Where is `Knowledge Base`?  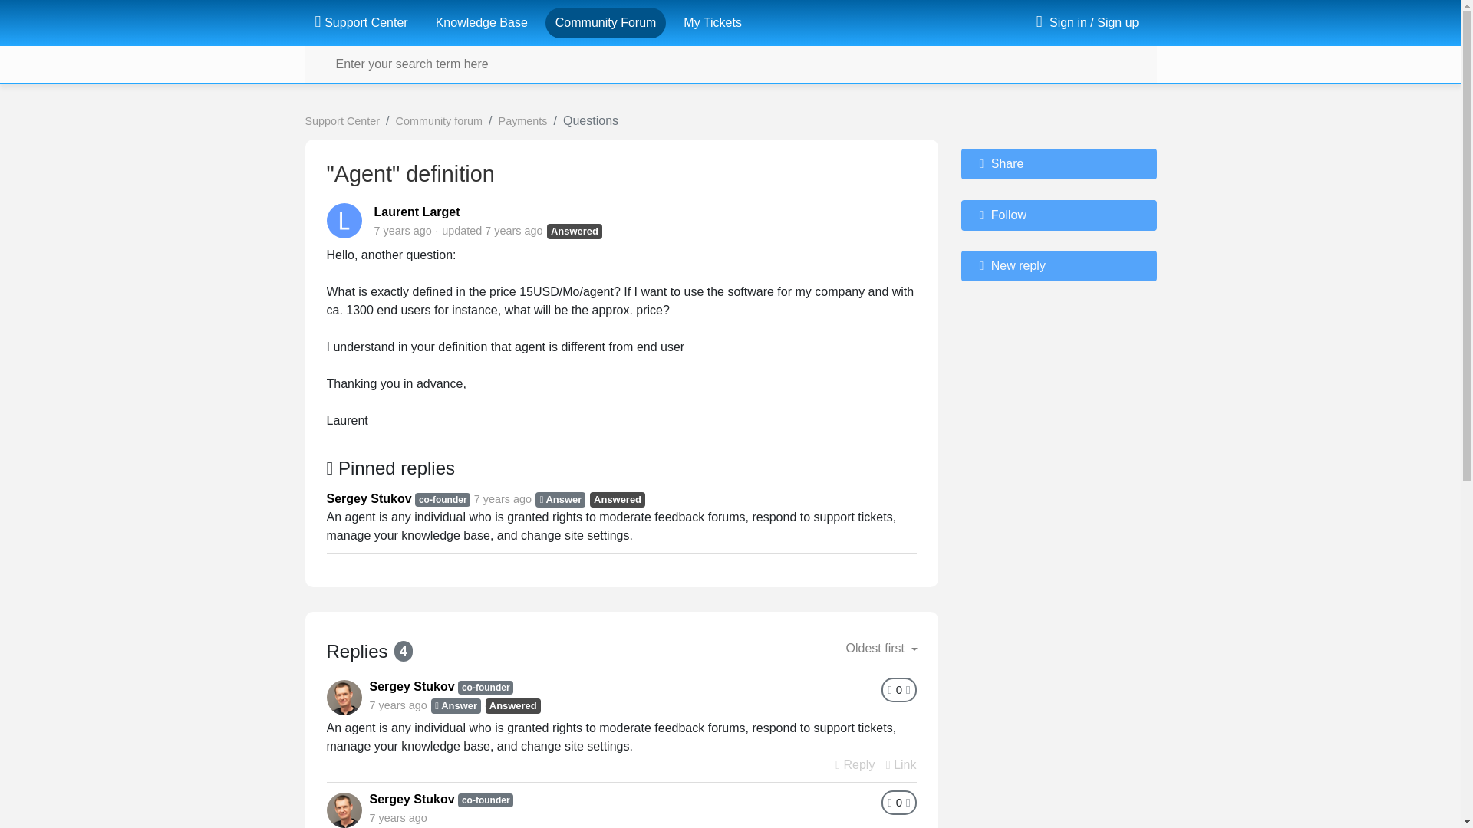 Knowledge Base is located at coordinates (482, 22).